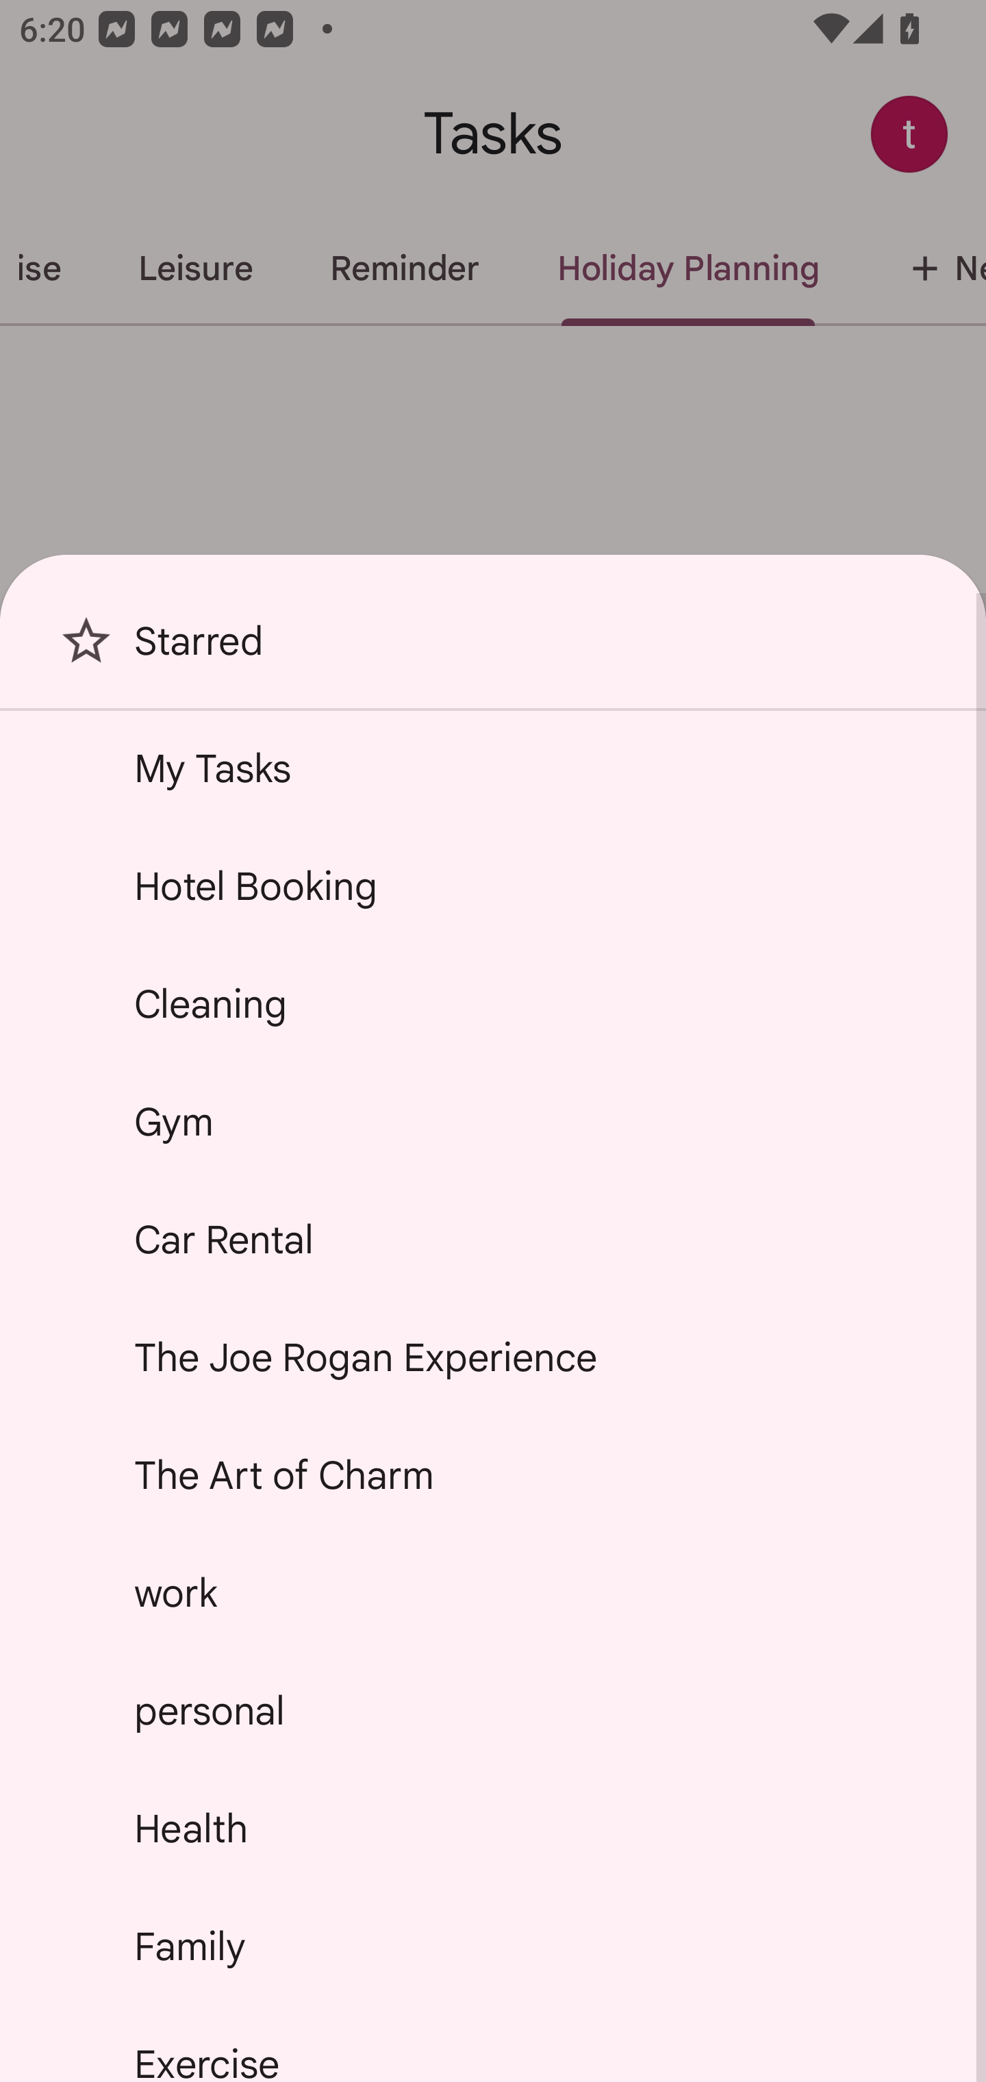  What do you see at coordinates (493, 1240) in the screenshot?
I see `Car Rental` at bounding box center [493, 1240].